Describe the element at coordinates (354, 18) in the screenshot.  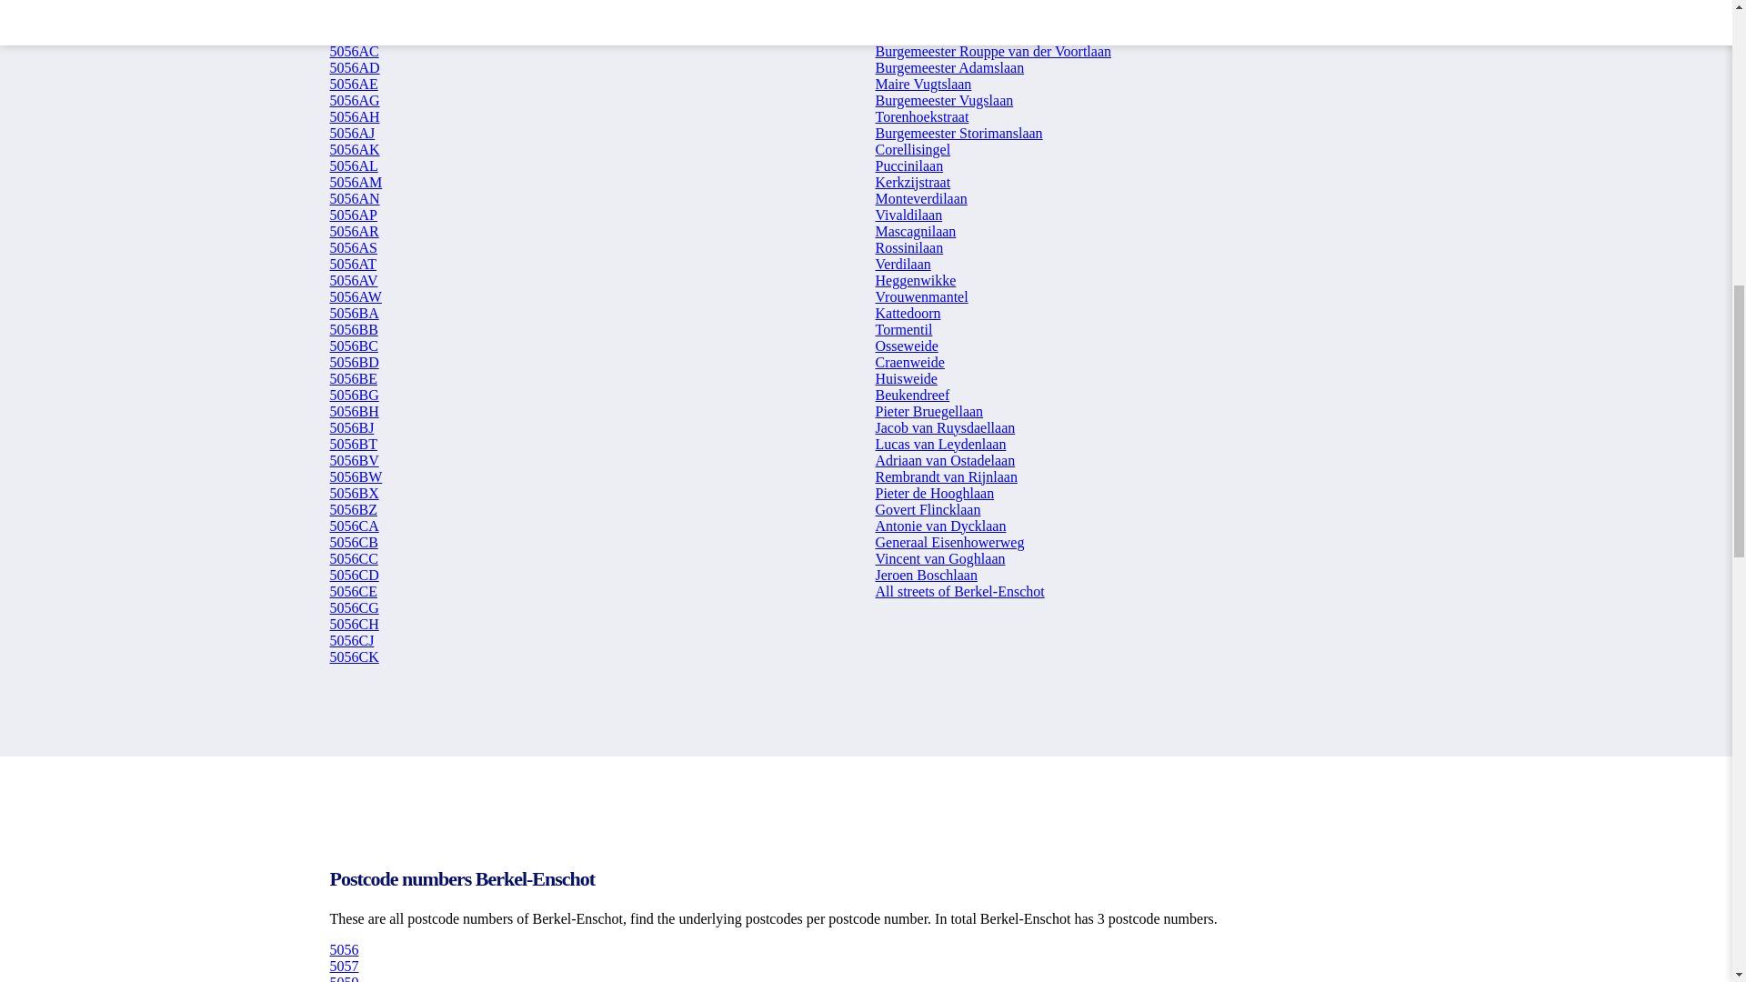
I see `5056AB` at that location.